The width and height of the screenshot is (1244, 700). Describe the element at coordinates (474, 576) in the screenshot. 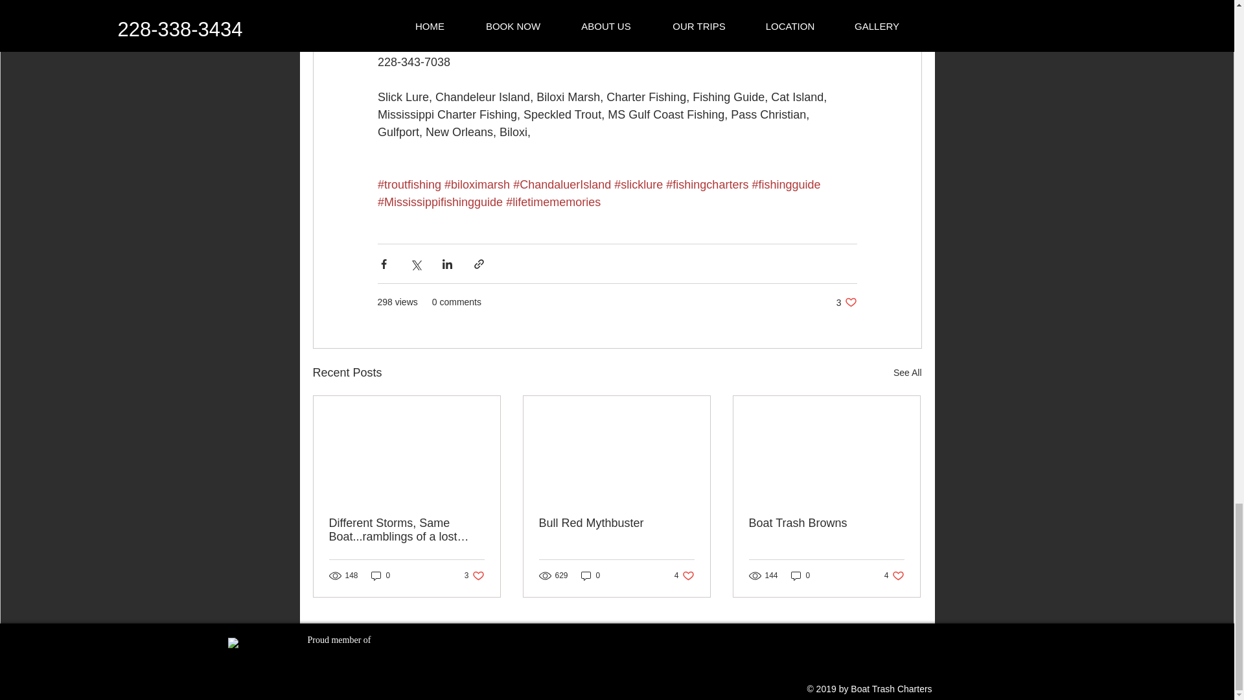

I see `Bull Red Mythbuster` at that location.